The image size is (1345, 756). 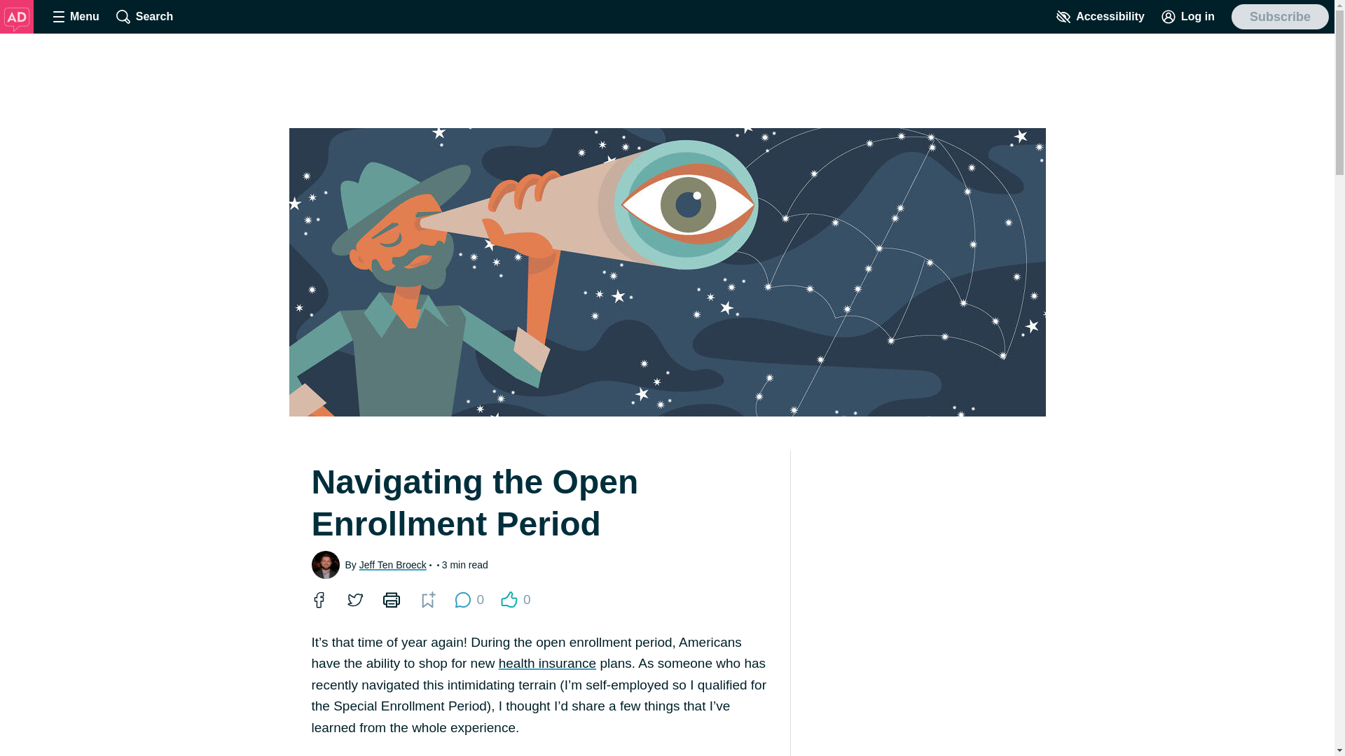 What do you see at coordinates (390, 599) in the screenshot?
I see `print page` at bounding box center [390, 599].